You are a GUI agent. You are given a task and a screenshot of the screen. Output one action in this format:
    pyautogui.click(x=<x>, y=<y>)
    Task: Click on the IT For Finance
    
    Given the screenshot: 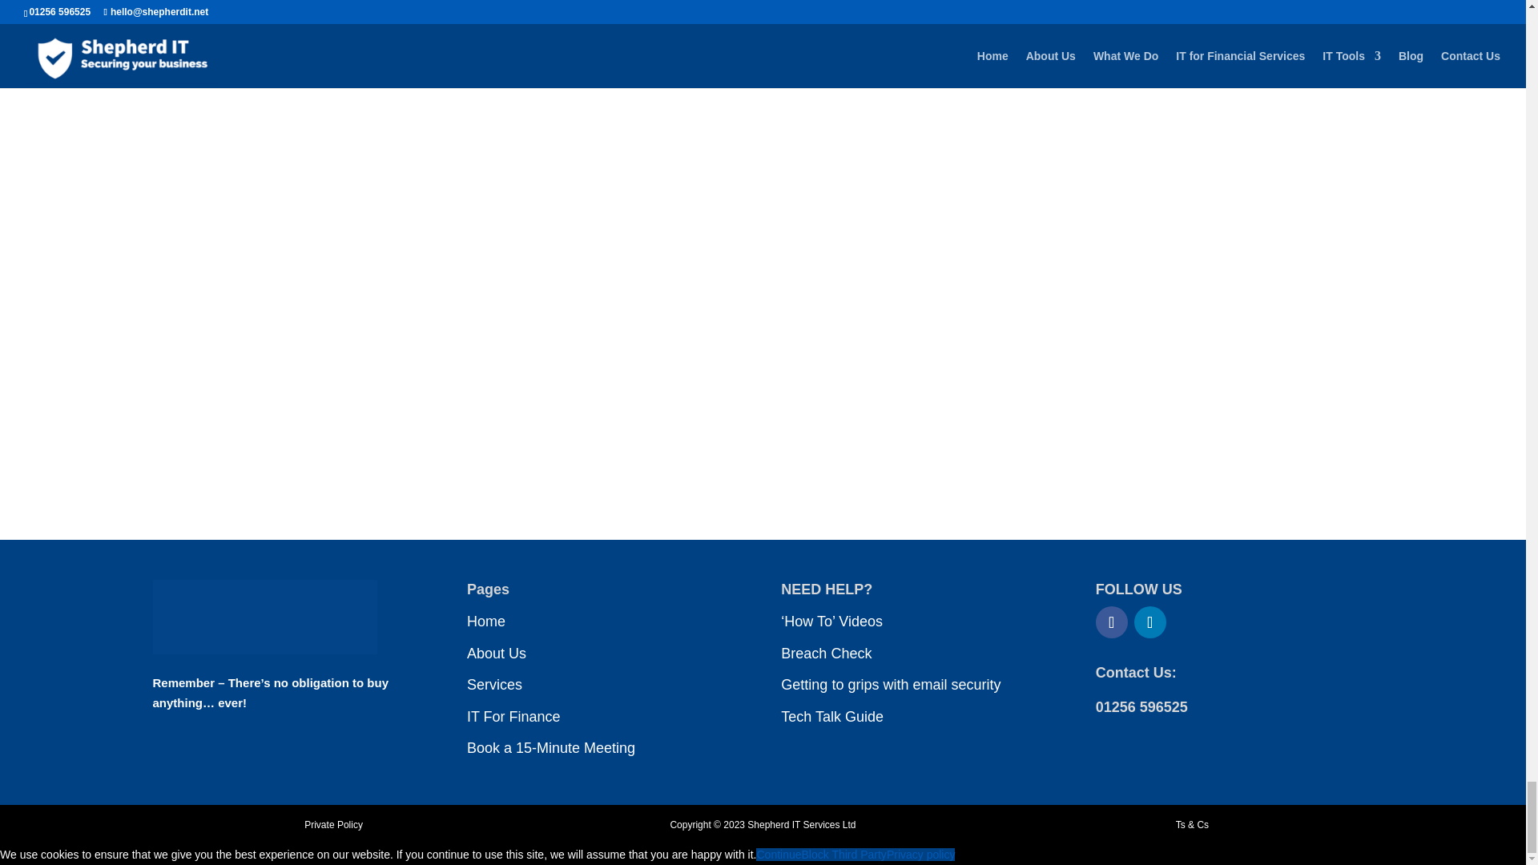 What is the action you would take?
    pyautogui.click(x=514, y=716)
    